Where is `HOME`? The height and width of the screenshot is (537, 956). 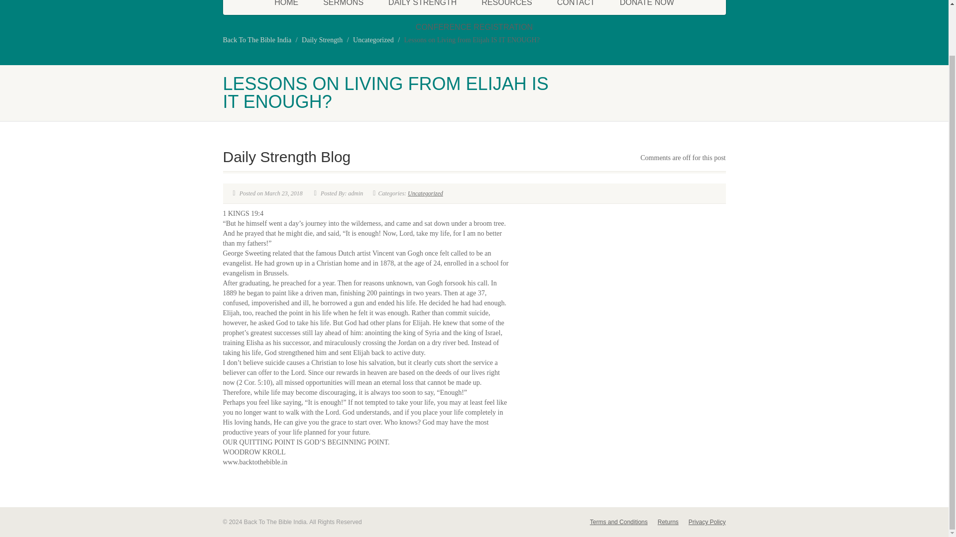
HOME is located at coordinates (286, 7).